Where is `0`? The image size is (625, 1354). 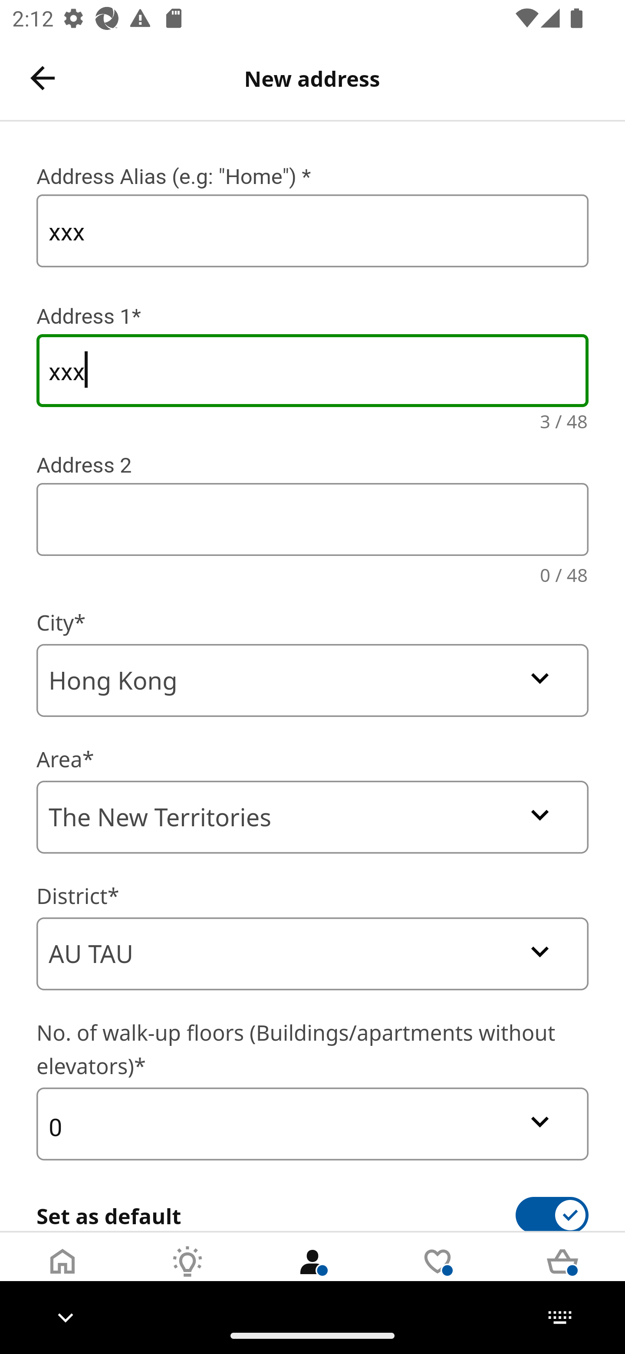
0 is located at coordinates (312, 1124).